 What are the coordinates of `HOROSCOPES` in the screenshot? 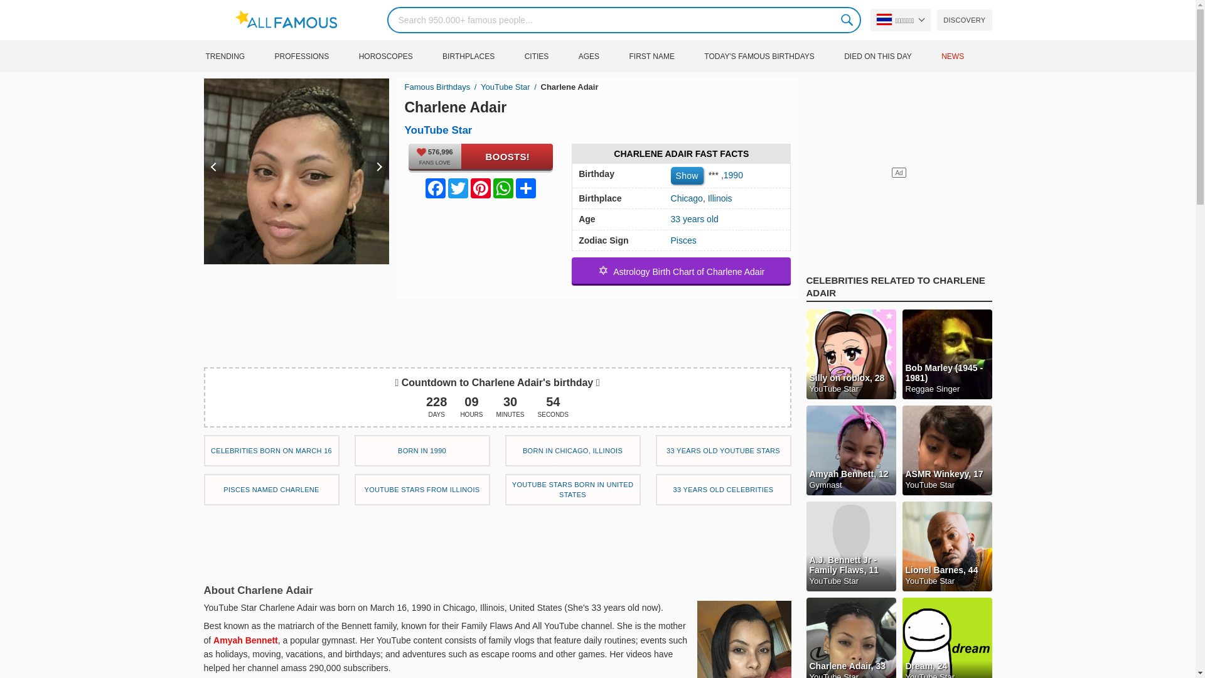 It's located at (399, 56).